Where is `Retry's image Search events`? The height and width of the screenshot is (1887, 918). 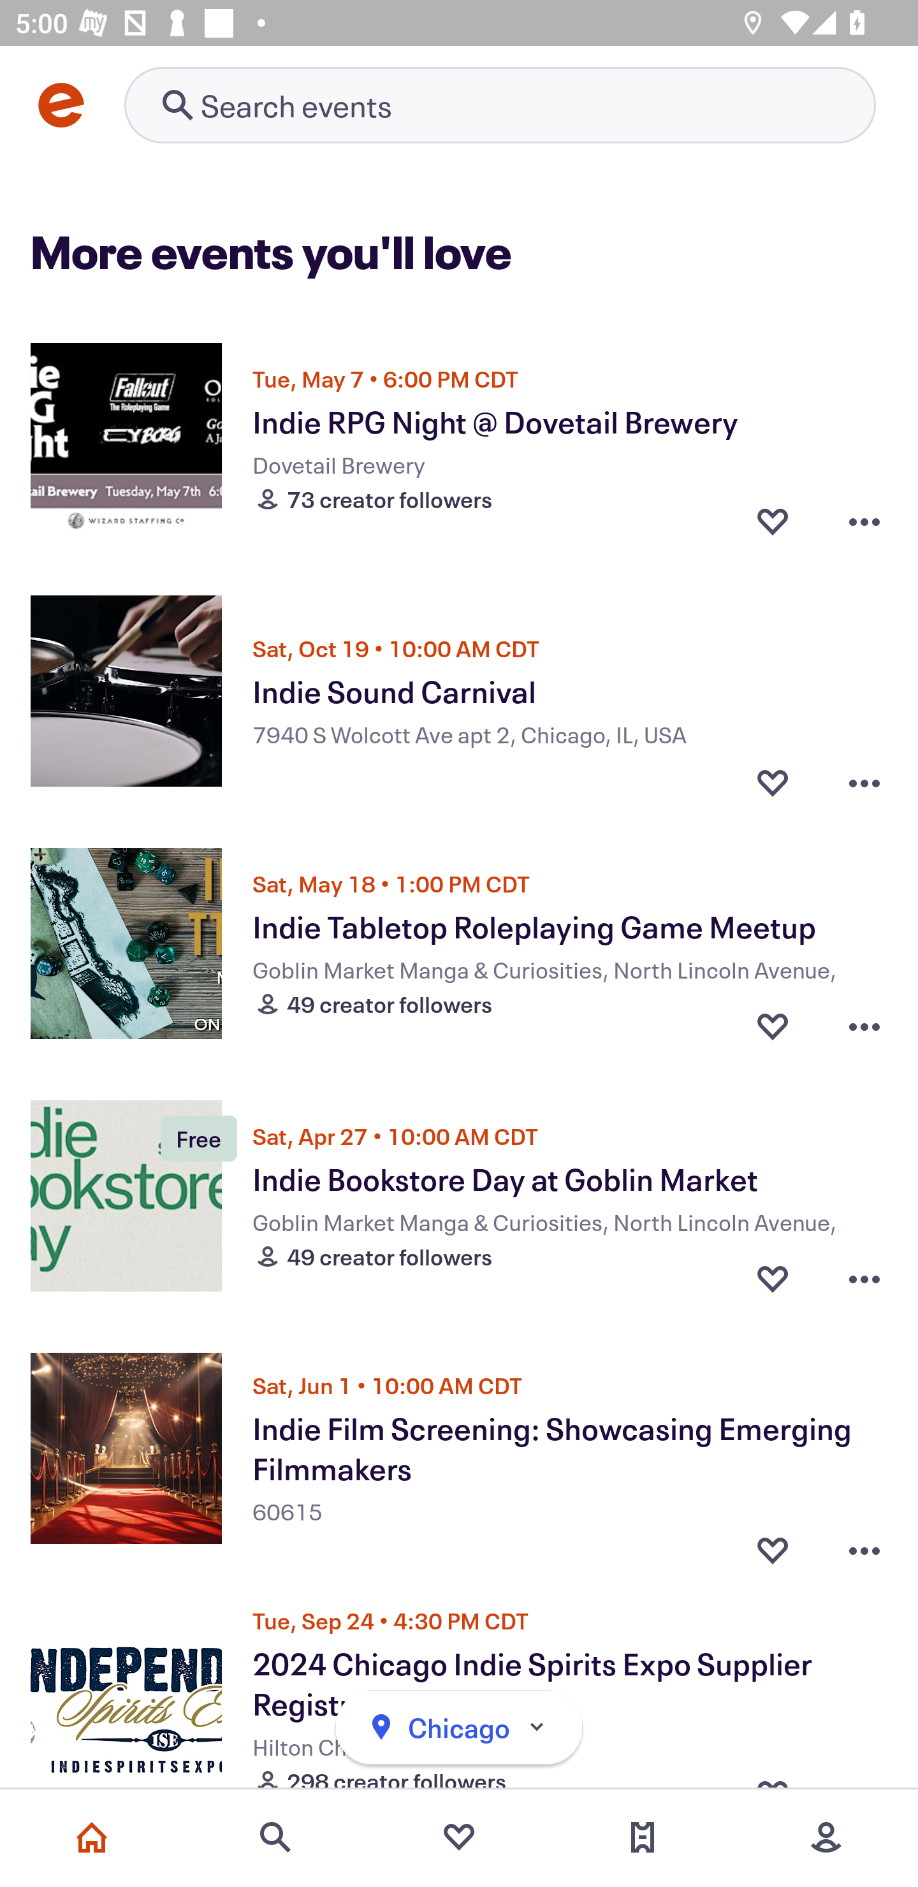 Retry's image Search events is located at coordinates (500, 105).